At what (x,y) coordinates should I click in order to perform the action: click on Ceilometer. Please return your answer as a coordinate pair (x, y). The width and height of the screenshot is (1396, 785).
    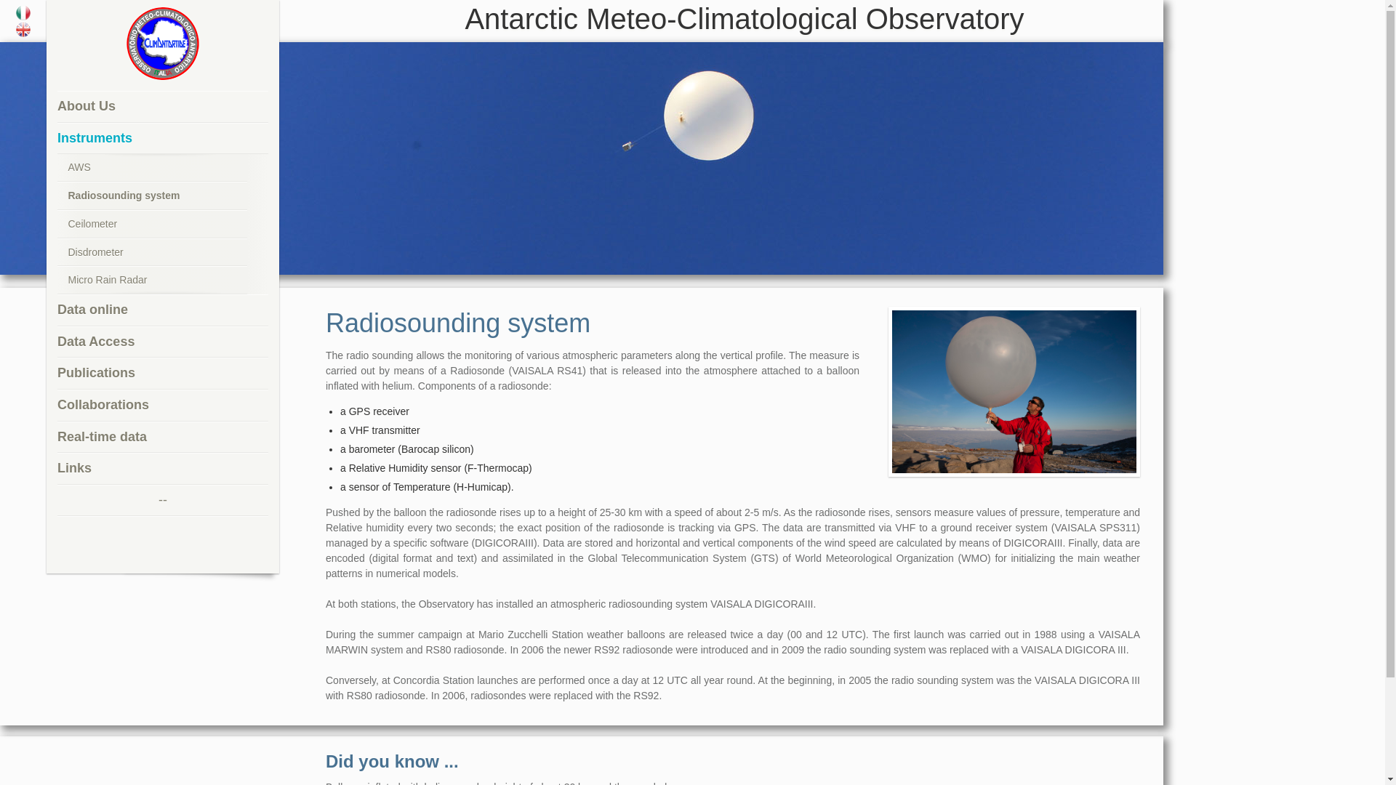
    Looking at the image, I should click on (151, 224).